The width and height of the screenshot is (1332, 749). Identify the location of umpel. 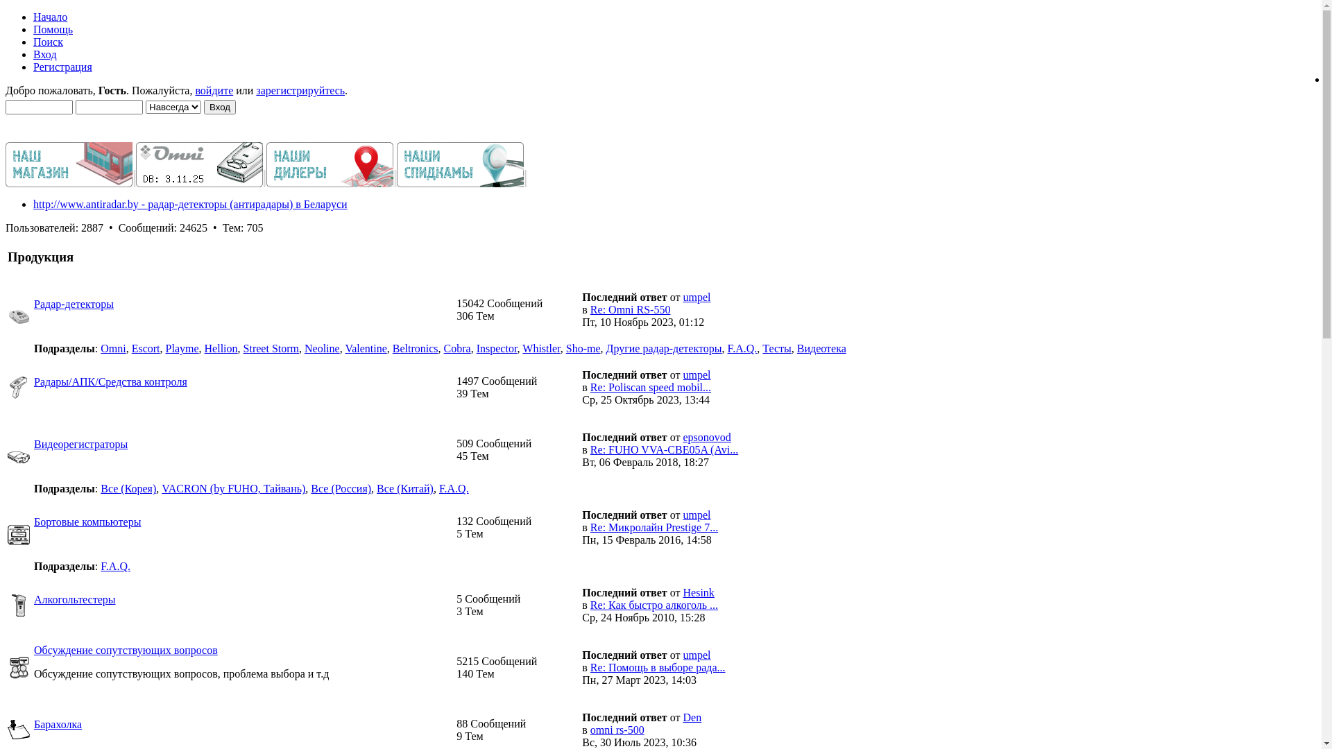
(697, 655).